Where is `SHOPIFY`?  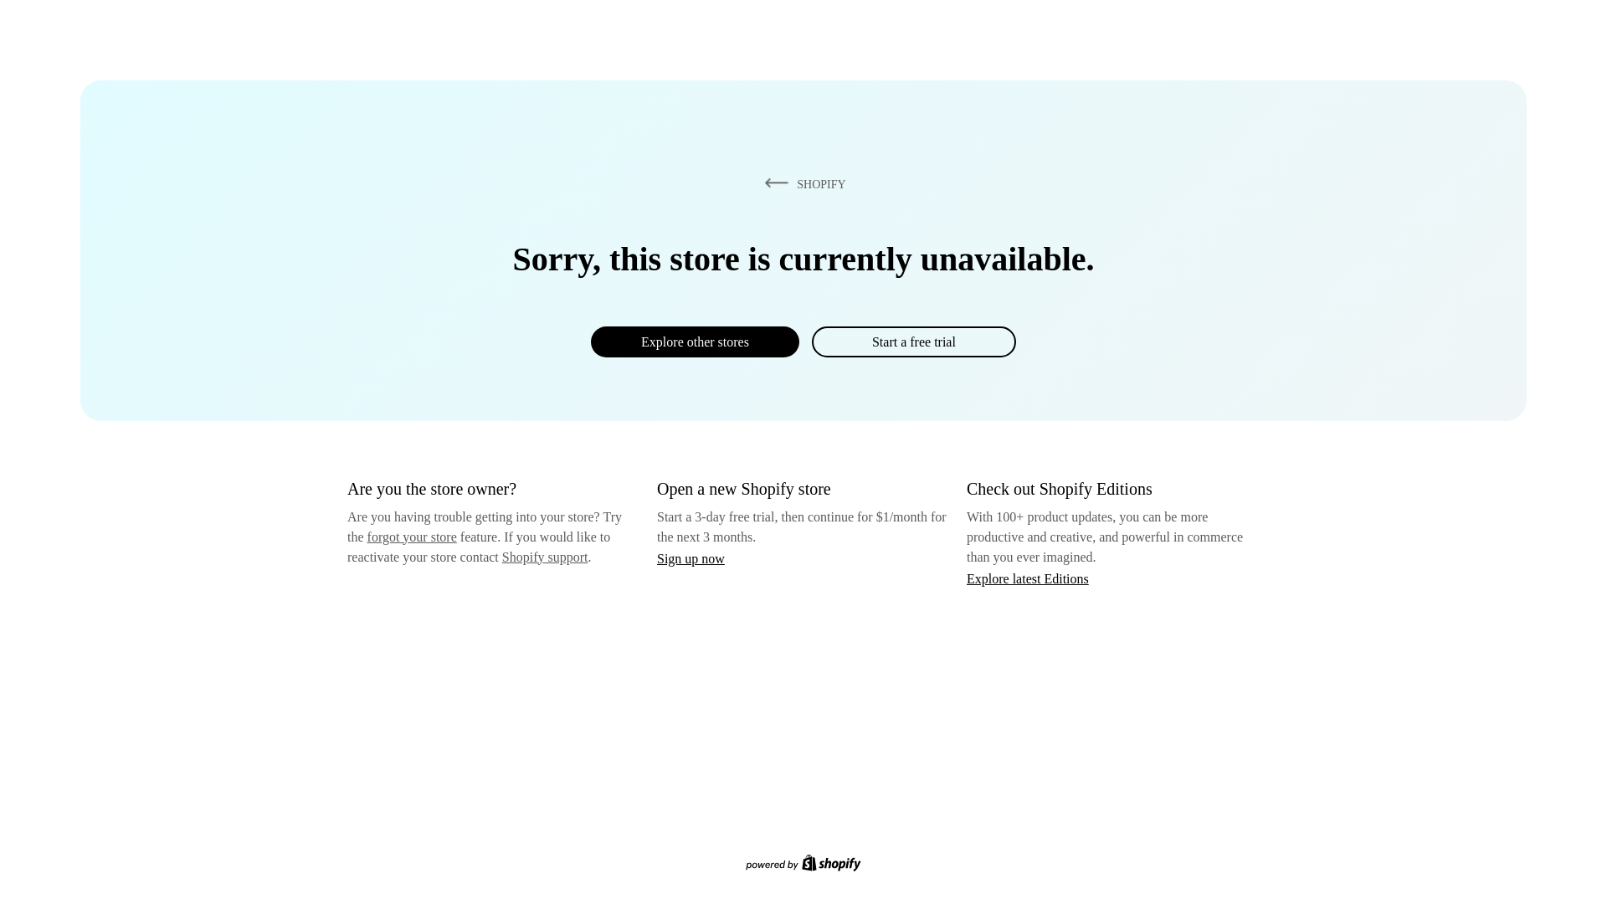
SHOPIFY is located at coordinates (802, 183).